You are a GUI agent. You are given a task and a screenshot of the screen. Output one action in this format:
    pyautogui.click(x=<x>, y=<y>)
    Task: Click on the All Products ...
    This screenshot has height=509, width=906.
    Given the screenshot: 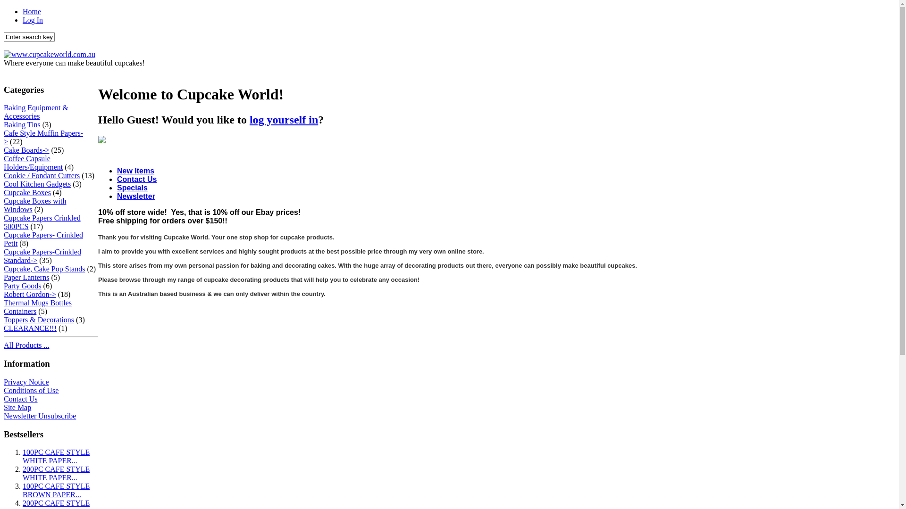 What is the action you would take?
    pyautogui.click(x=26, y=345)
    